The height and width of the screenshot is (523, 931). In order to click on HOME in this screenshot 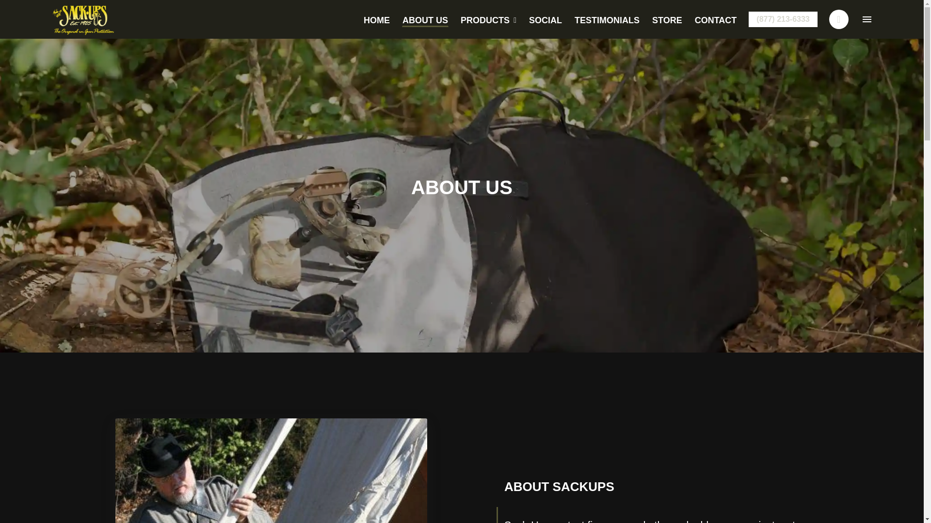, I will do `click(376, 19)`.